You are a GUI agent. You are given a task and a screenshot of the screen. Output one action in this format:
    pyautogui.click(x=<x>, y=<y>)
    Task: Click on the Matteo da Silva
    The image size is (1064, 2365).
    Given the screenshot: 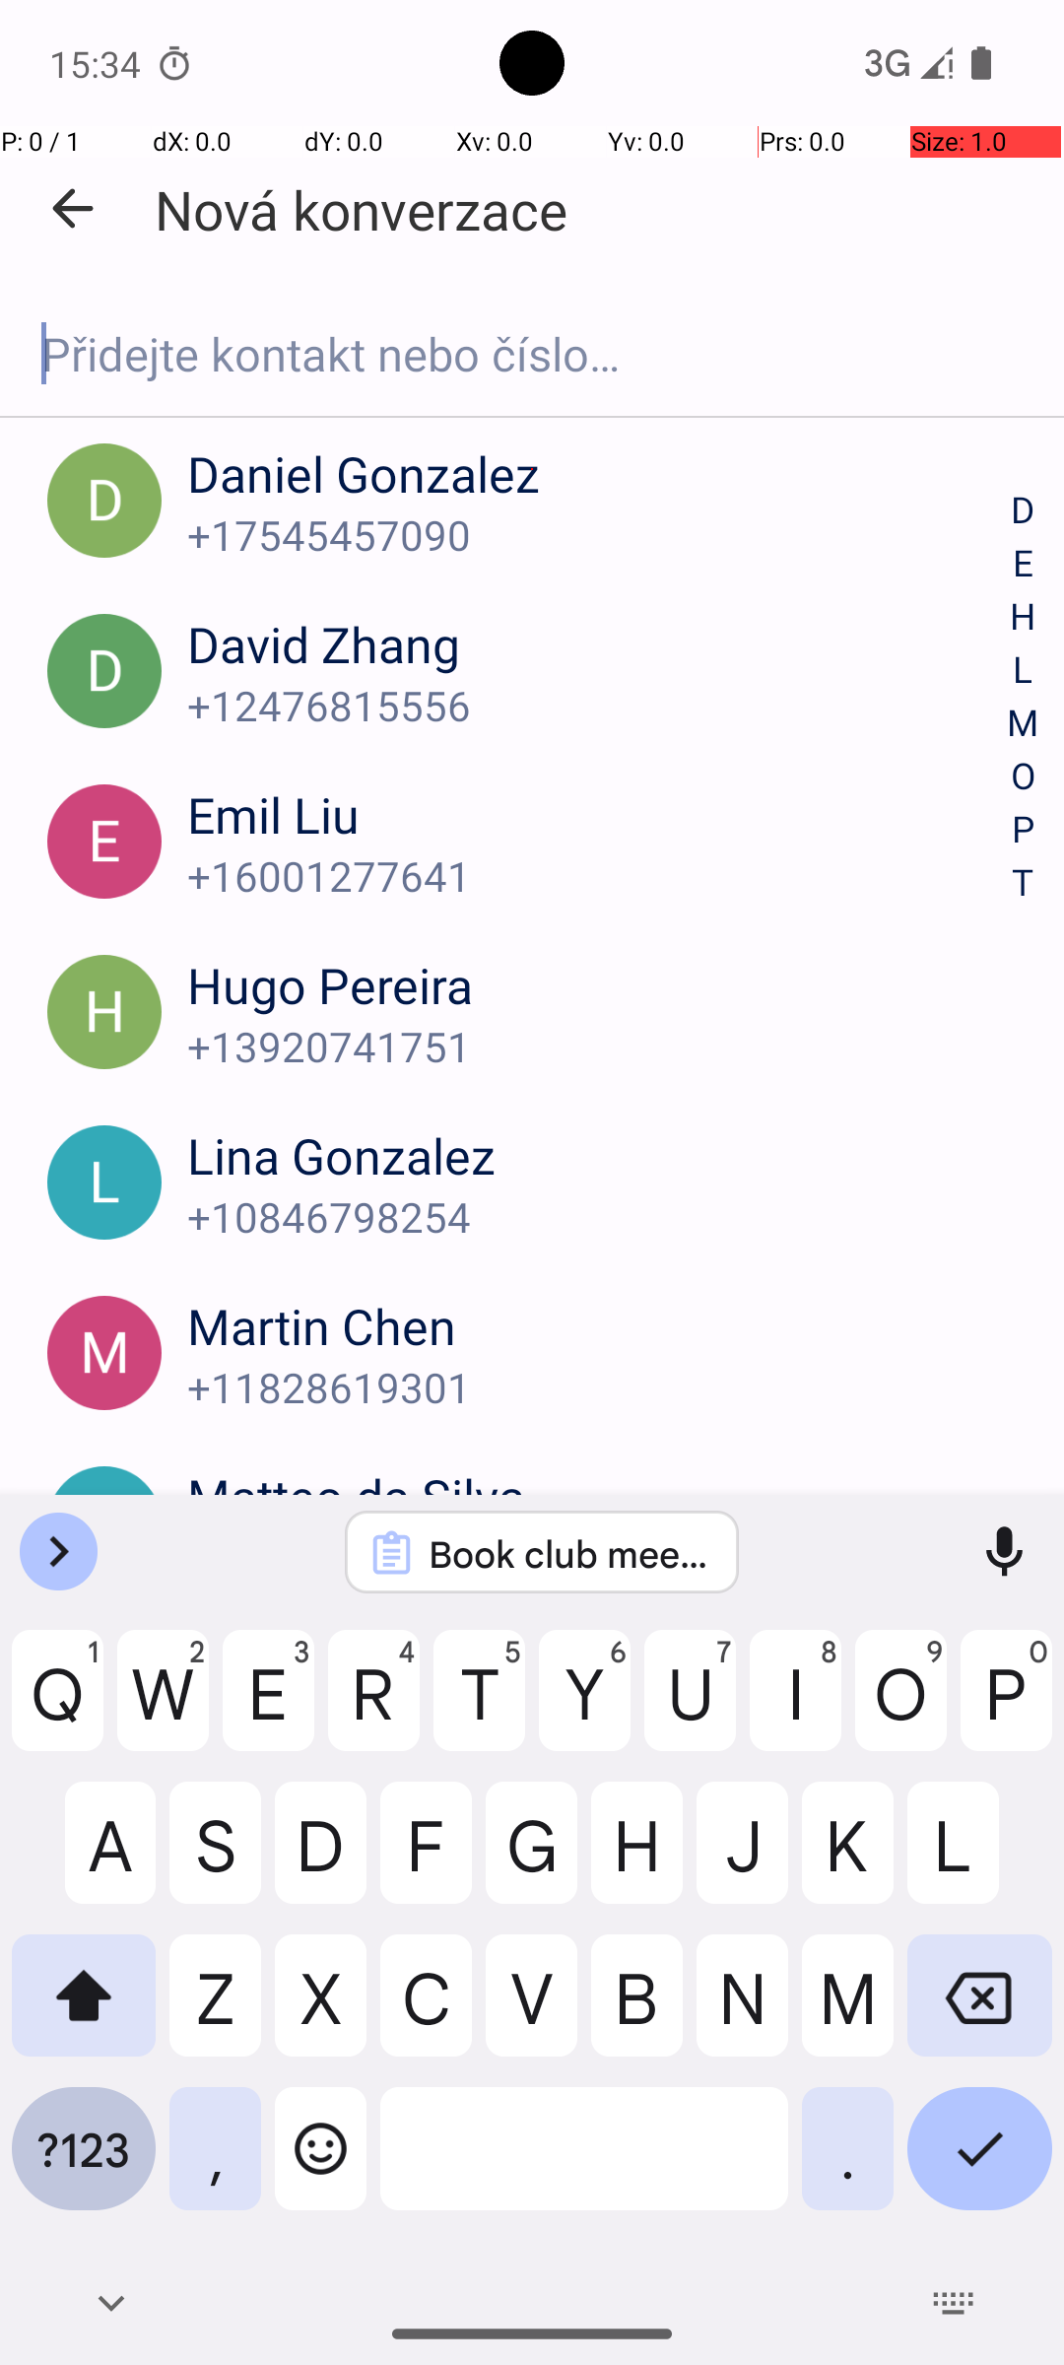 What is the action you would take?
    pyautogui.click(x=599, y=1496)
    